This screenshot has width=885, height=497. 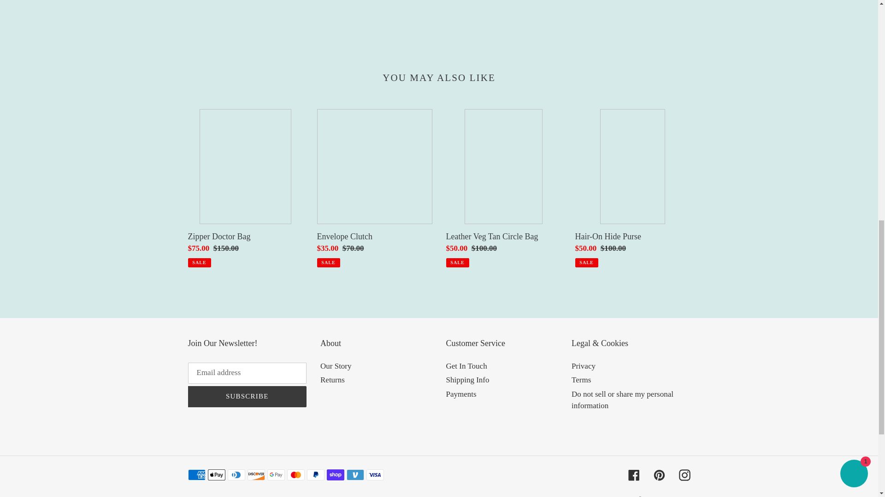 I want to click on Payments, so click(x=461, y=394).